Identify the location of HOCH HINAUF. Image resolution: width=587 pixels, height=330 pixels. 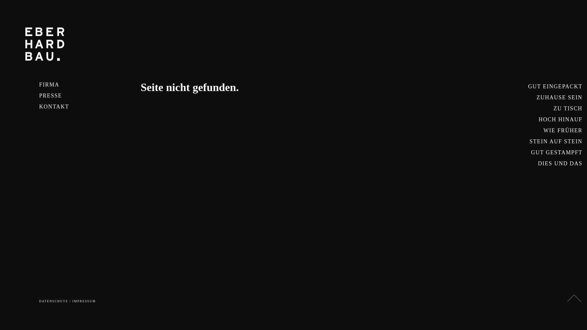
(555, 119).